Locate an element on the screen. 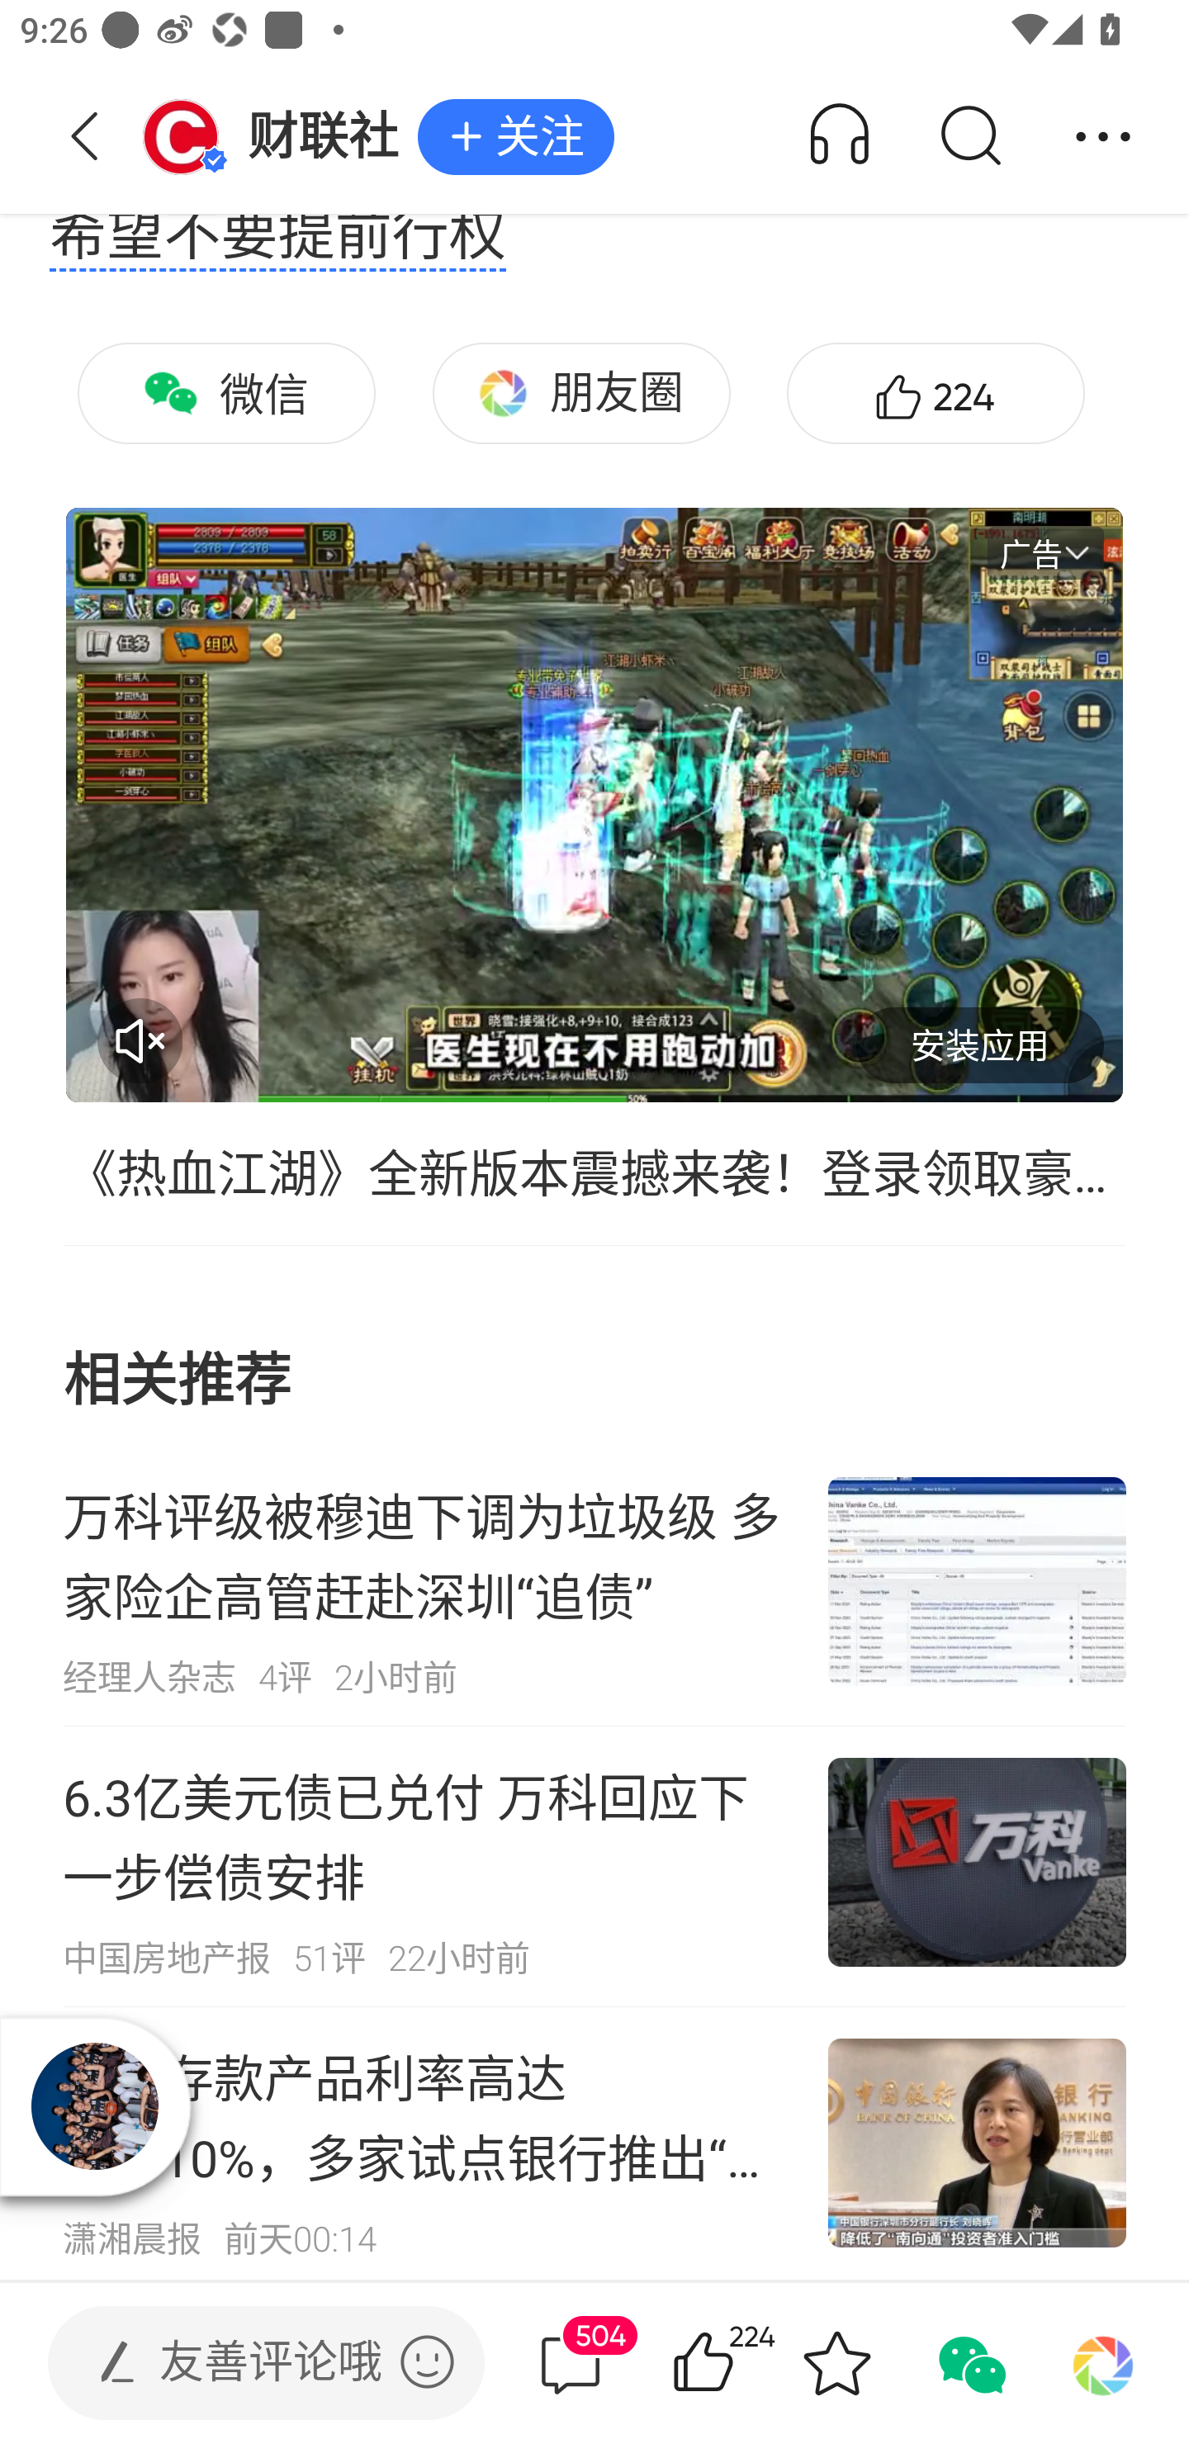 Image resolution: width=1189 pixels, height=2444 pixels.  返回 is located at coordinates (85, 137).